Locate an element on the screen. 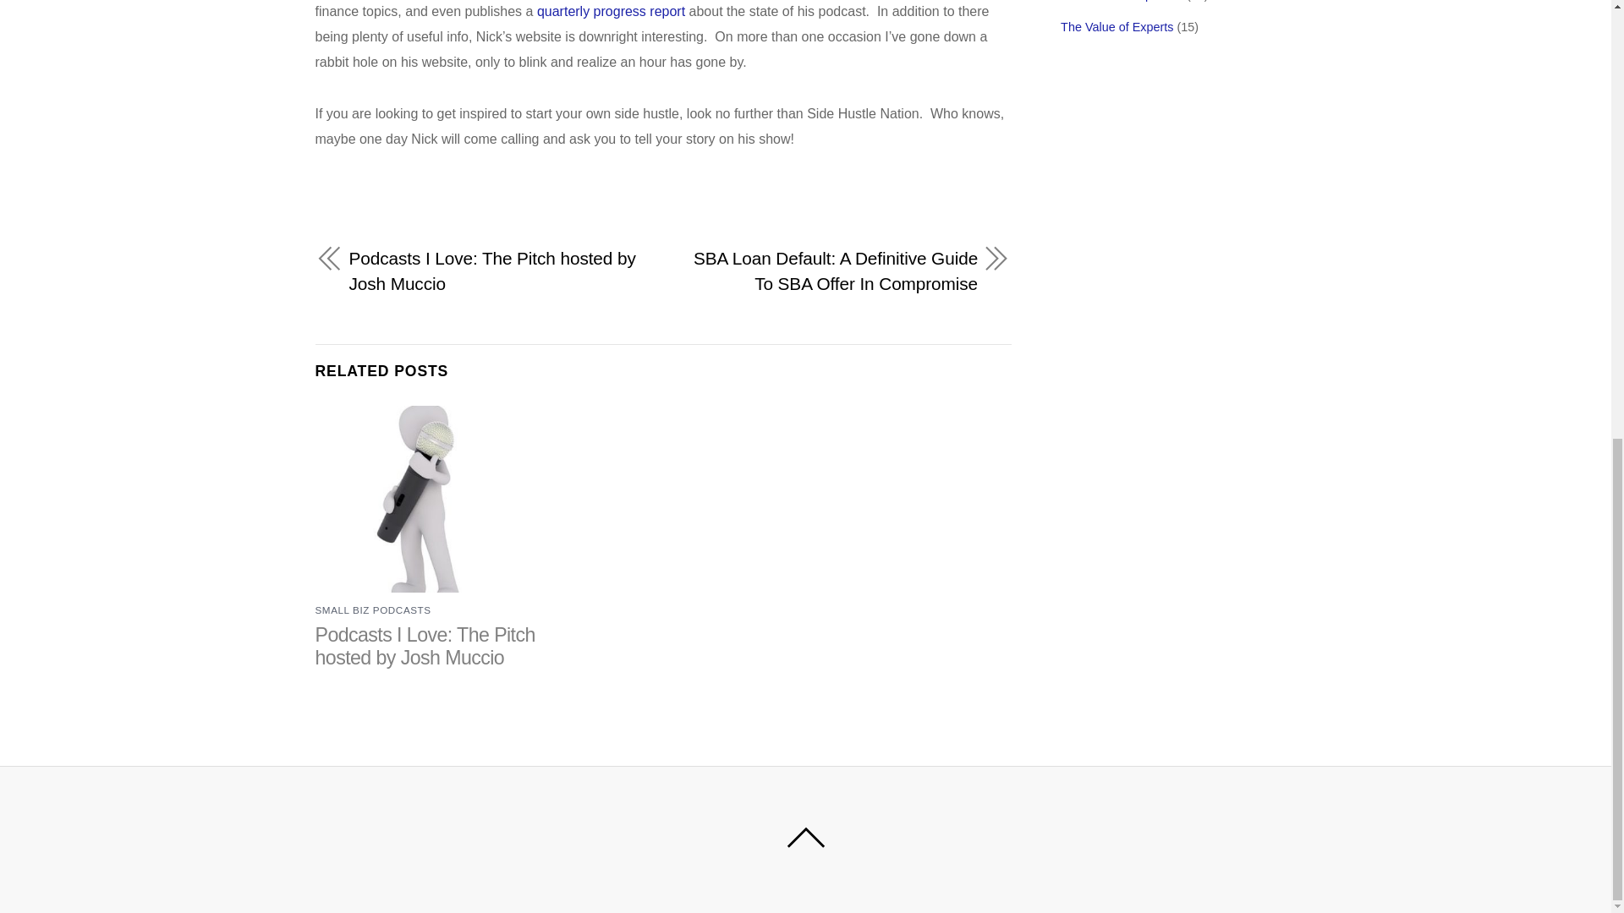 Image resolution: width=1624 pixels, height=913 pixels. Podcasts I Love: The Pitch hosted by Josh Muccio is located at coordinates (495, 271).